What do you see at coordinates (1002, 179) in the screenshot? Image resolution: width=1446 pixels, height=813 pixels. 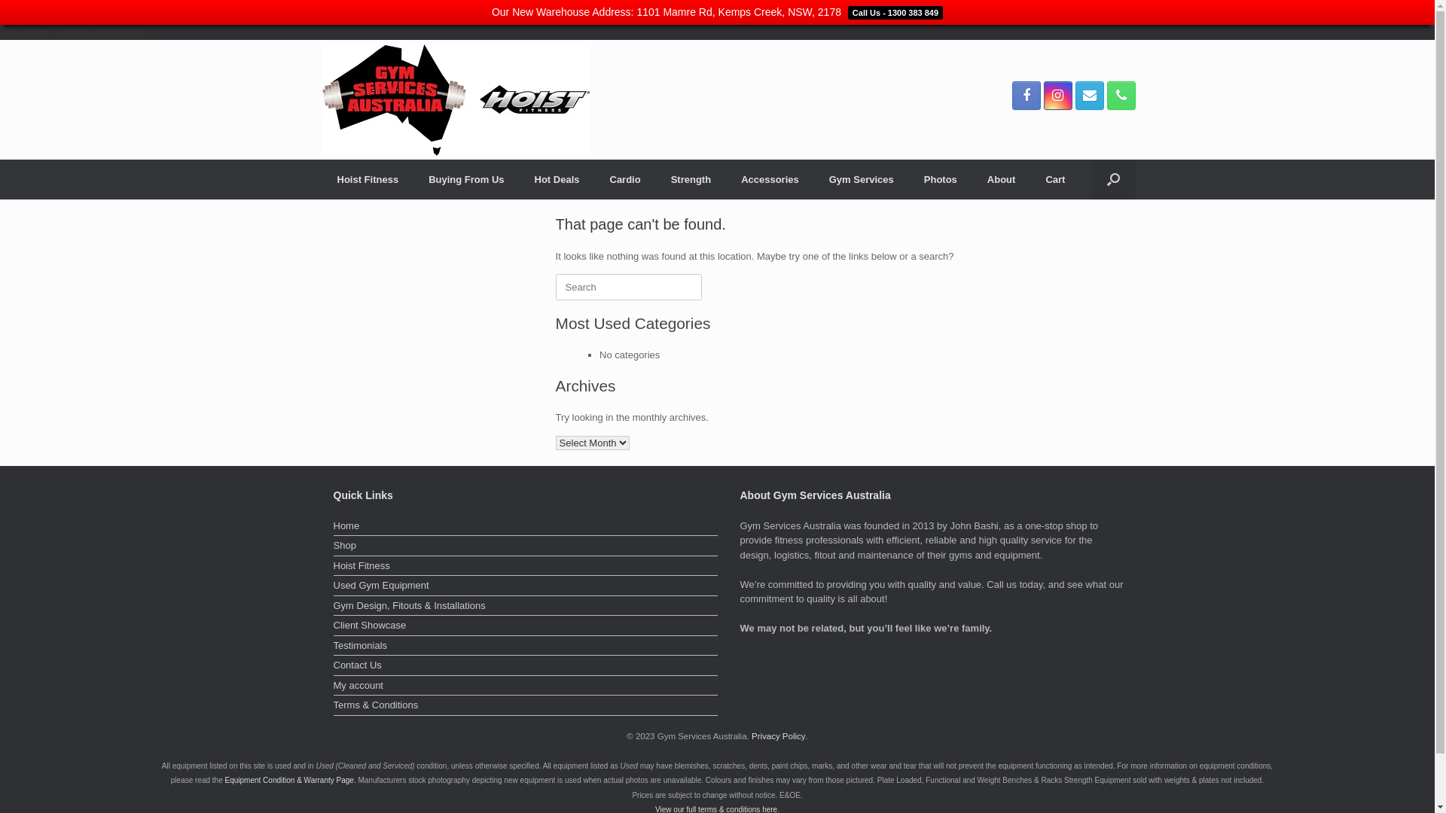 I see `About` at bounding box center [1002, 179].